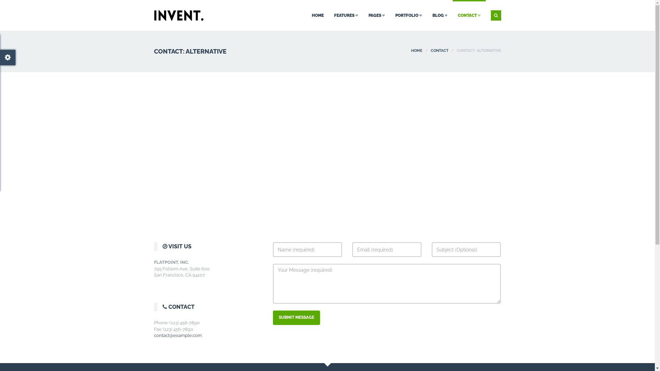 The height and width of the screenshot is (371, 660). Describe the element at coordinates (346, 15) in the screenshot. I see `FEATURES` at that location.